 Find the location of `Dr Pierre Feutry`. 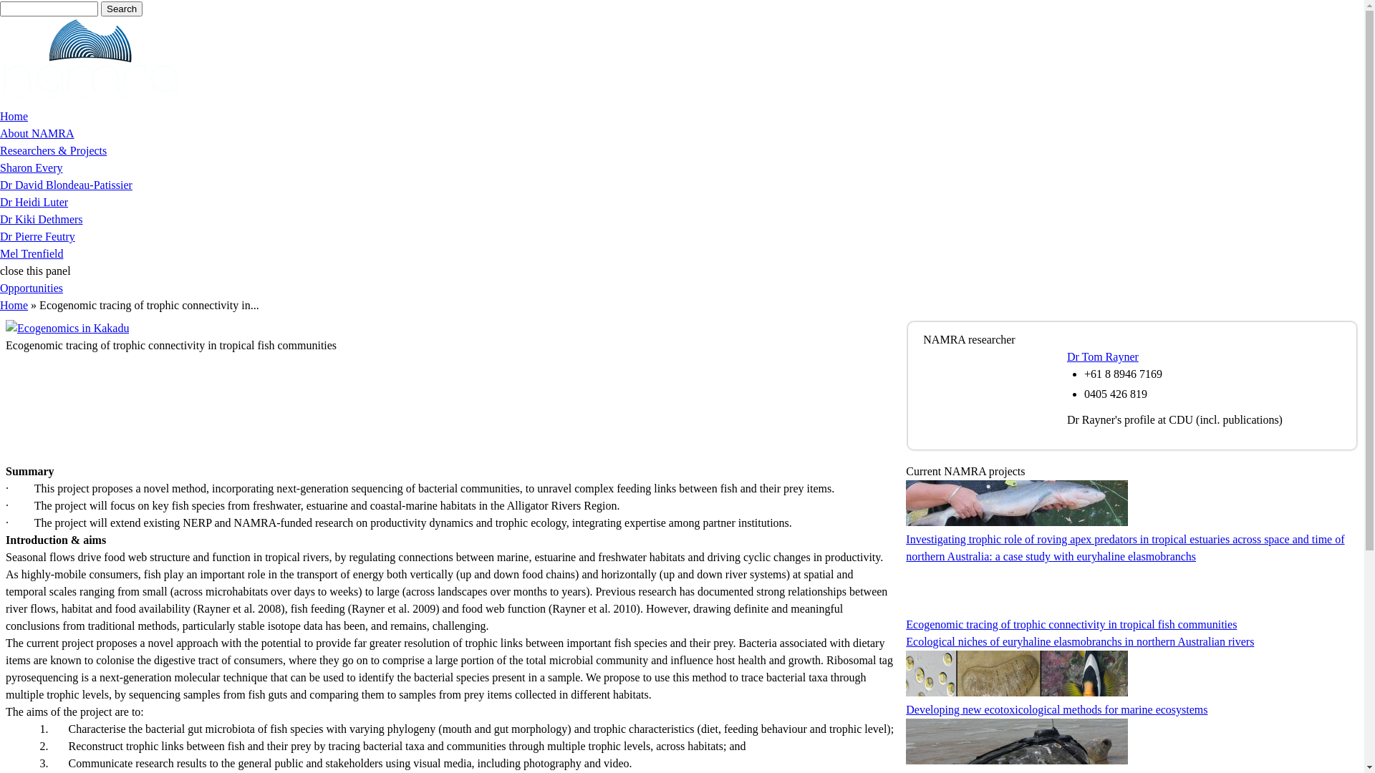

Dr Pierre Feutry is located at coordinates (37, 236).